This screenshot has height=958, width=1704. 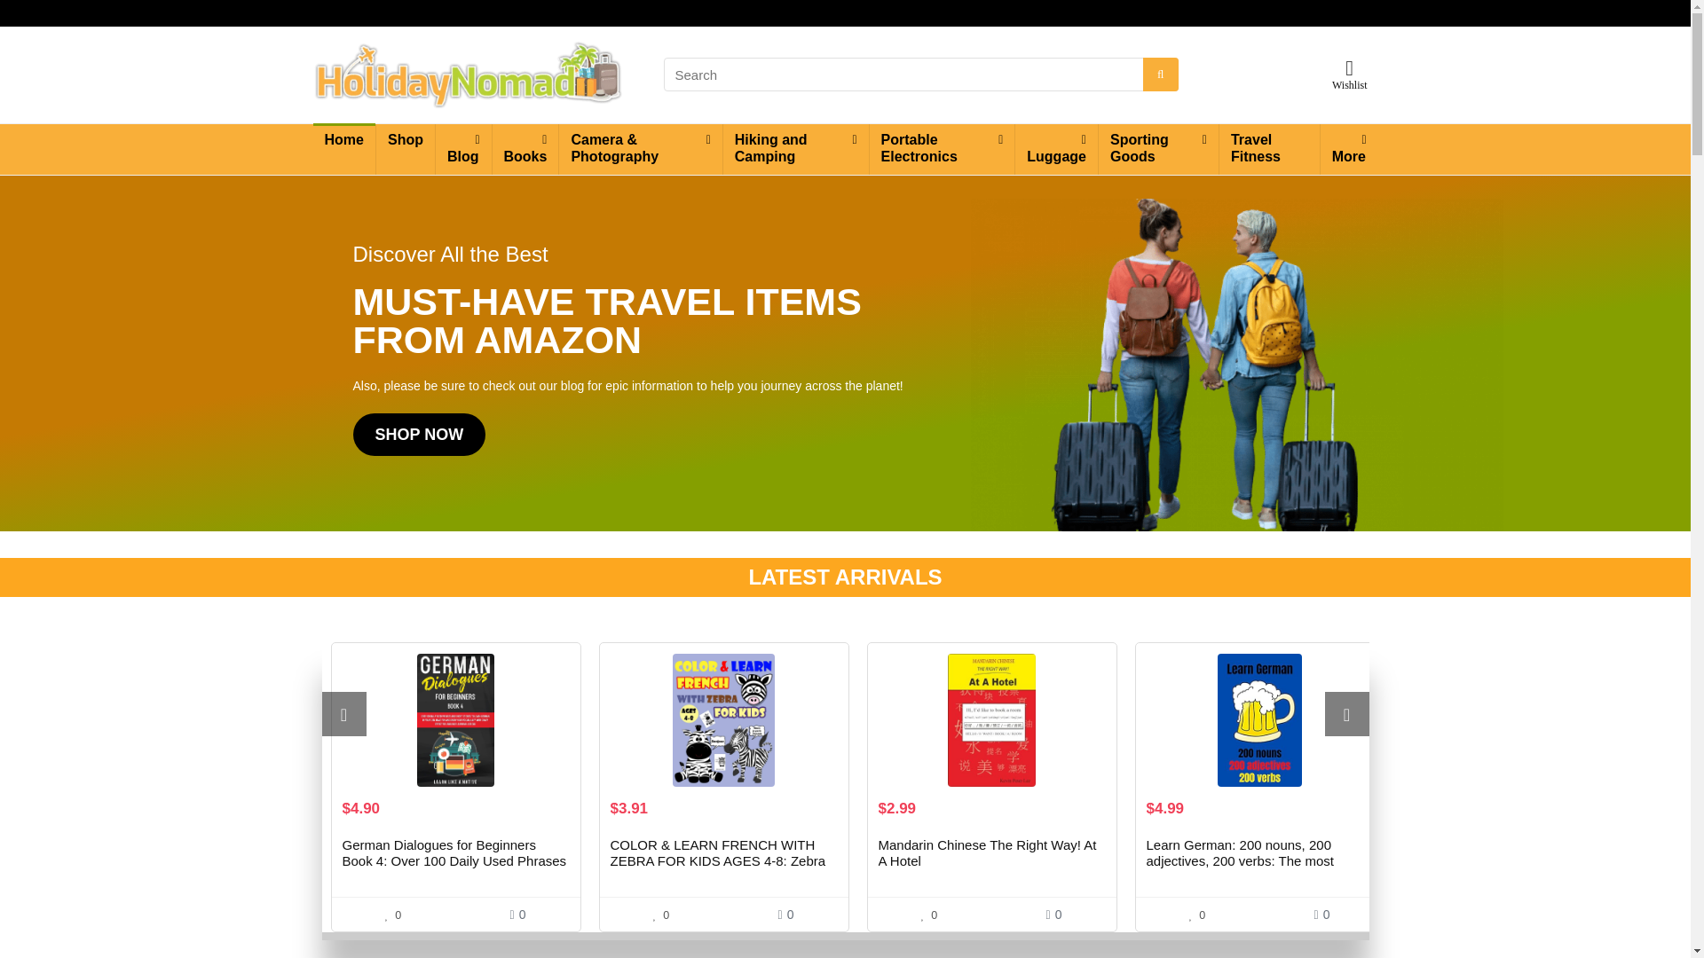 I want to click on Shop, so click(x=405, y=141).